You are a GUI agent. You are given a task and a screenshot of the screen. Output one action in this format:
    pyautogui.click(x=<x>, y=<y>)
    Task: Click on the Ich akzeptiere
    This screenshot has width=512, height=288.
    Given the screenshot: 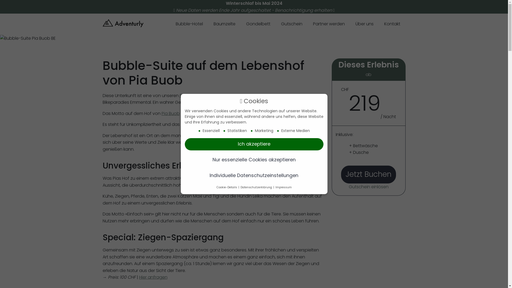 What is the action you would take?
    pyautogui.click(x=254, y=144)
    